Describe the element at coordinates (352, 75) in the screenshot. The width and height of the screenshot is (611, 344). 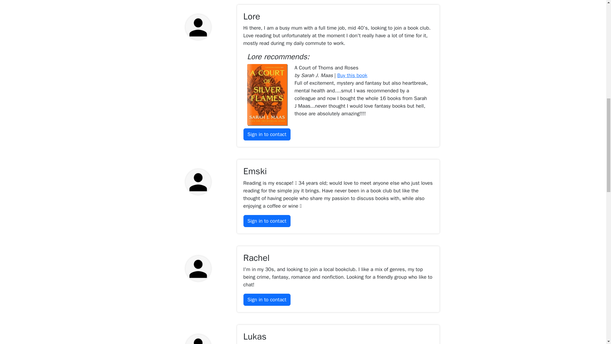
I see `Buy this book` at that location.